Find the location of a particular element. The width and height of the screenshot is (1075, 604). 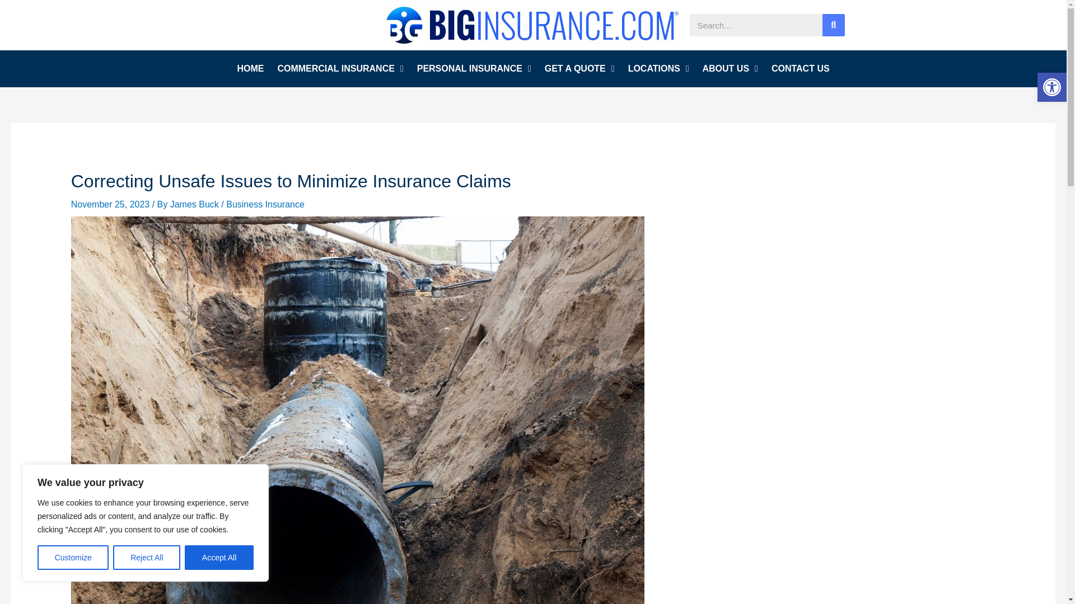

HOME is located at coordinates (250, 68).